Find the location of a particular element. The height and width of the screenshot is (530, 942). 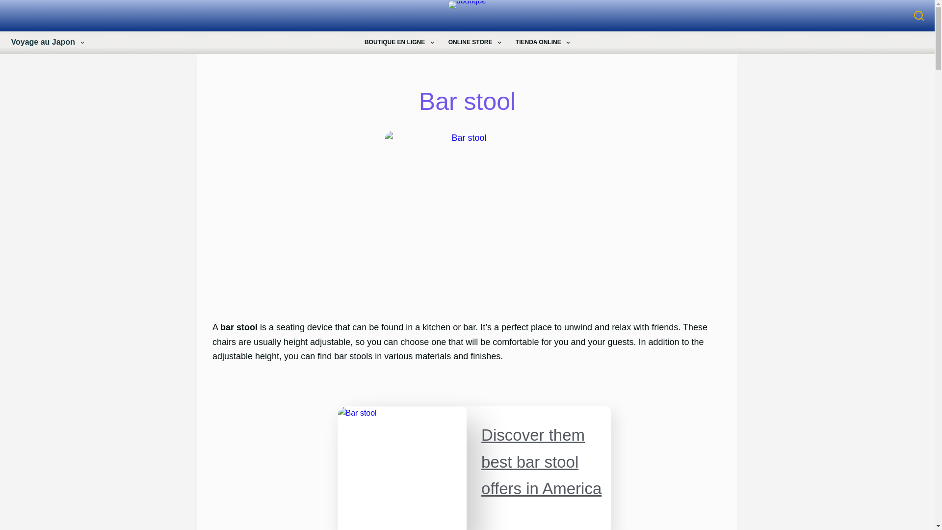

Bar stool is located at coordinates (467, 102).